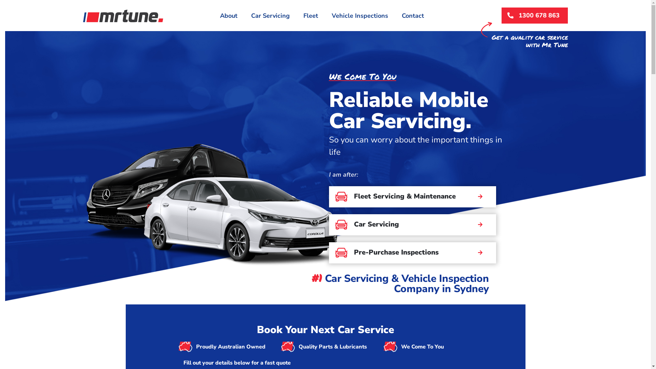  Describe the element at coordinates (360, 16) in the screenshot. I see `Vehicle Inspections` at that location.